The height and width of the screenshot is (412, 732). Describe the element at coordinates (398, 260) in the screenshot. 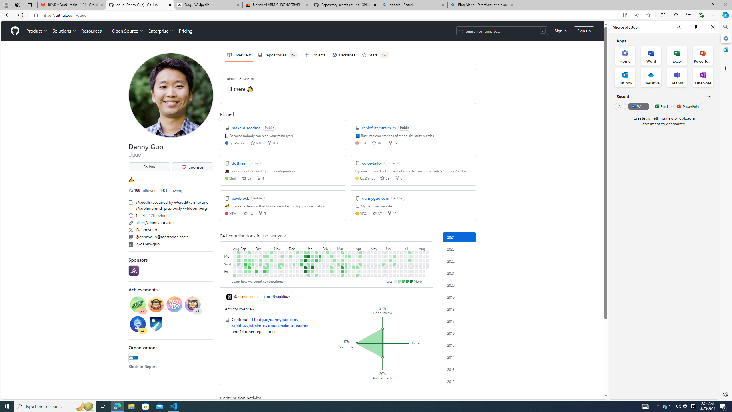

I see `No contributions on June 25th.` at that location.